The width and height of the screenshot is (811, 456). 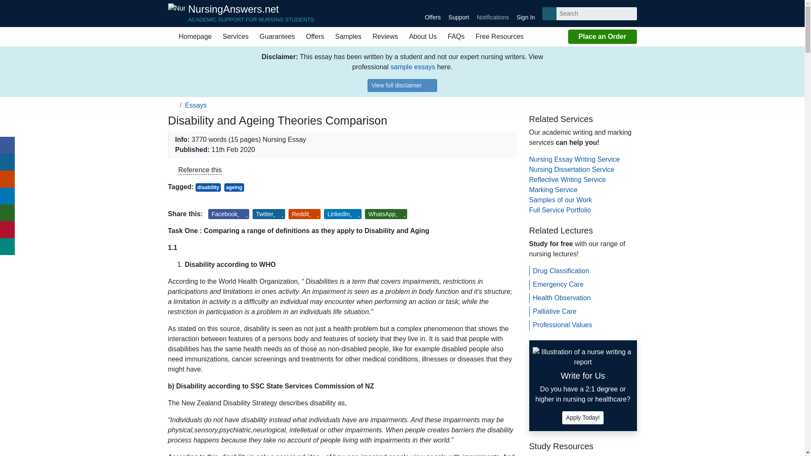 What do you see at coordinates (459, 14) in the screenshot?
I see `Services` at bounding box center [459, 14].